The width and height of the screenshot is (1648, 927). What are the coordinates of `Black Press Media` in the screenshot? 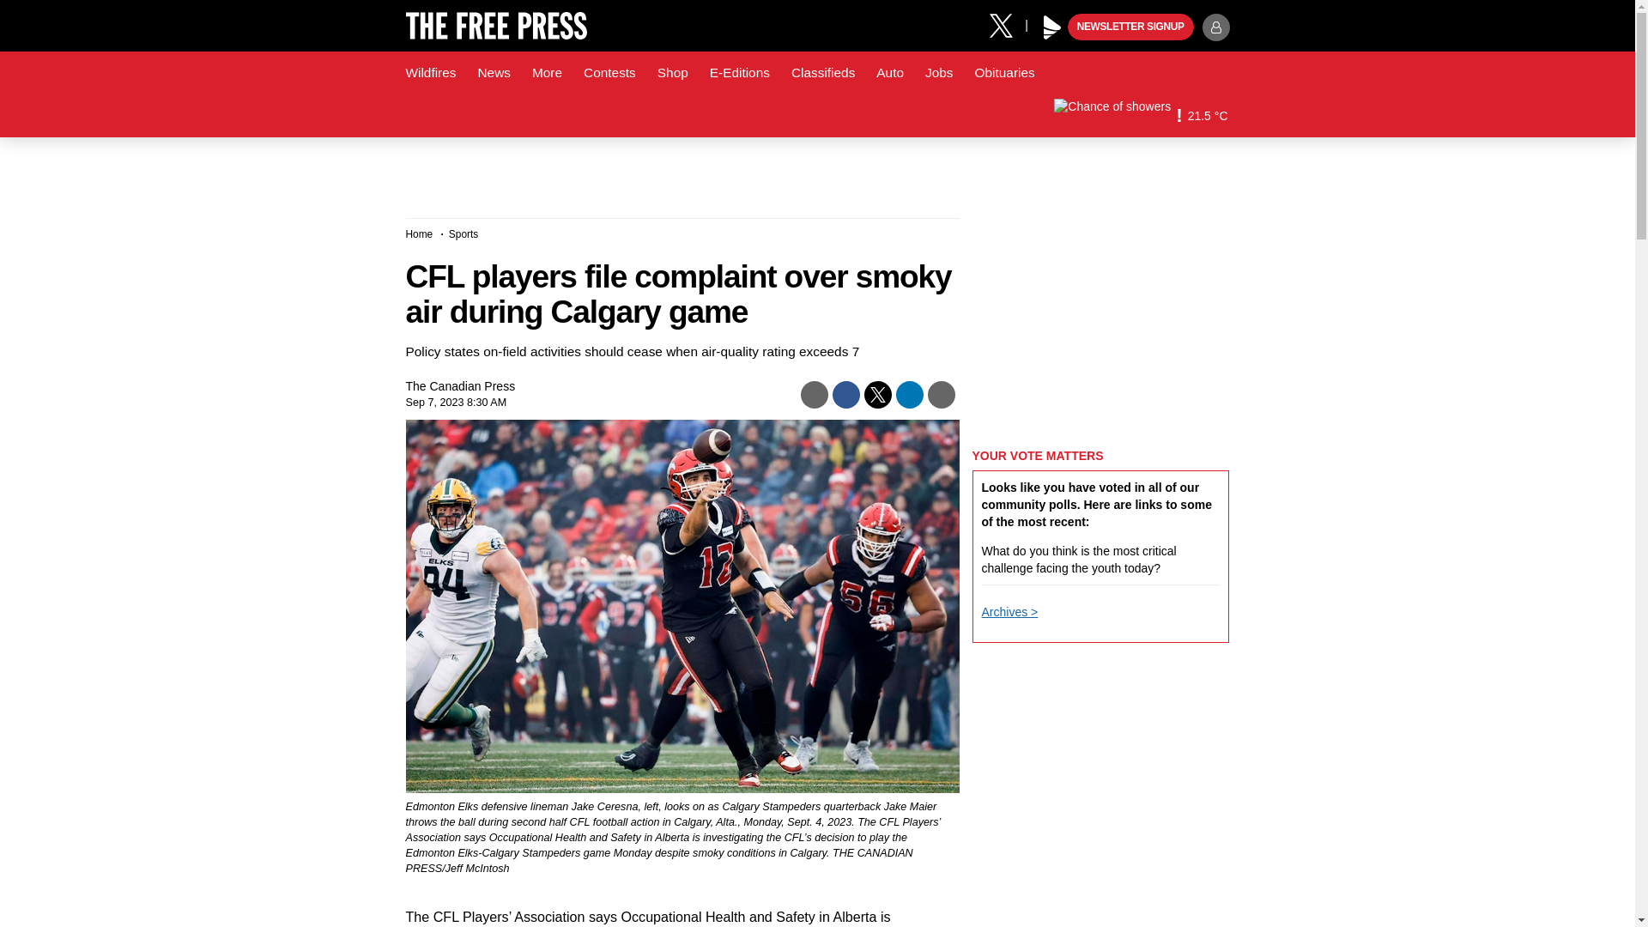 It's located at (1052, 27).